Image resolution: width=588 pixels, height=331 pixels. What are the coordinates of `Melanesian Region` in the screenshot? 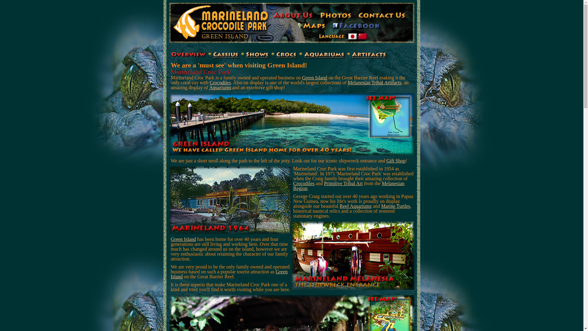 It's located at (349, 186).